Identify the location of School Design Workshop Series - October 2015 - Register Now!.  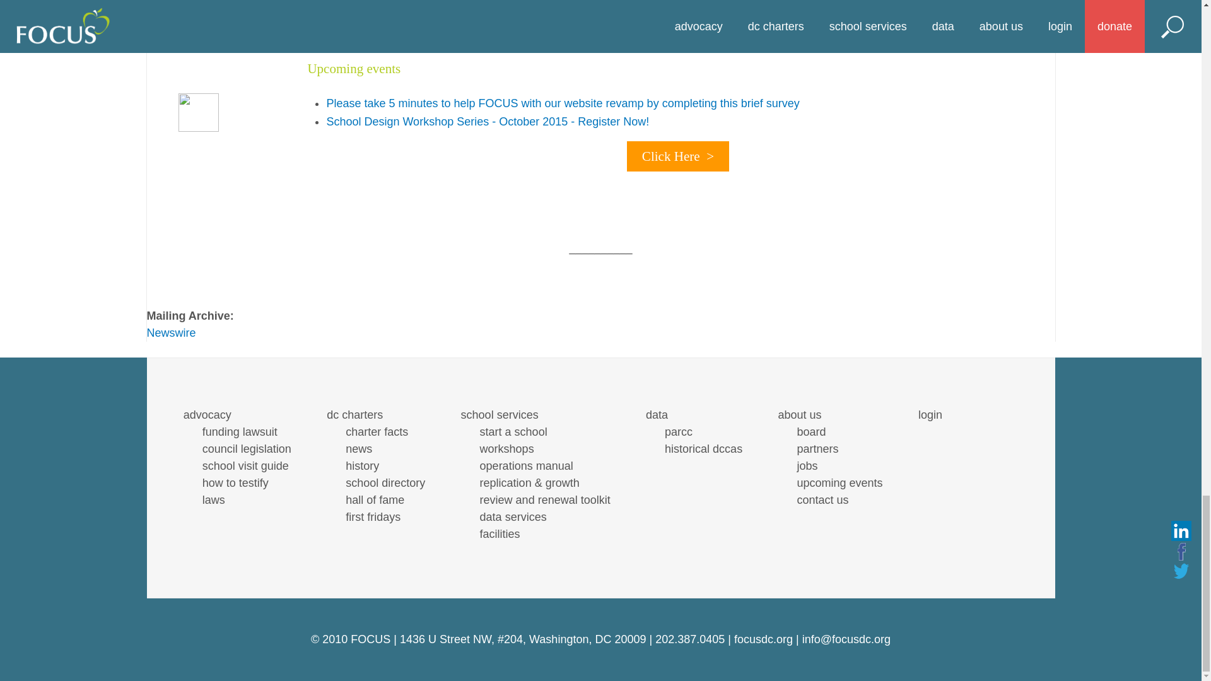
(487, 121).